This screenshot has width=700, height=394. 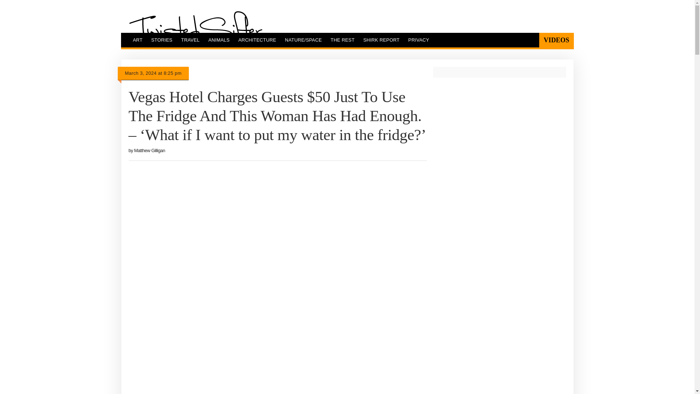 What do you see at coordinates (137, 40) in the screenshot?
I see `ART` at bounding box center [137, 40].